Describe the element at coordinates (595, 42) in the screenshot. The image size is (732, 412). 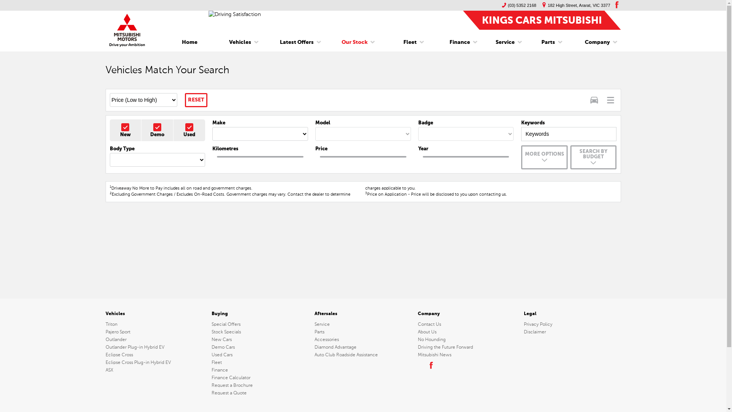
I see `Company` at that location.